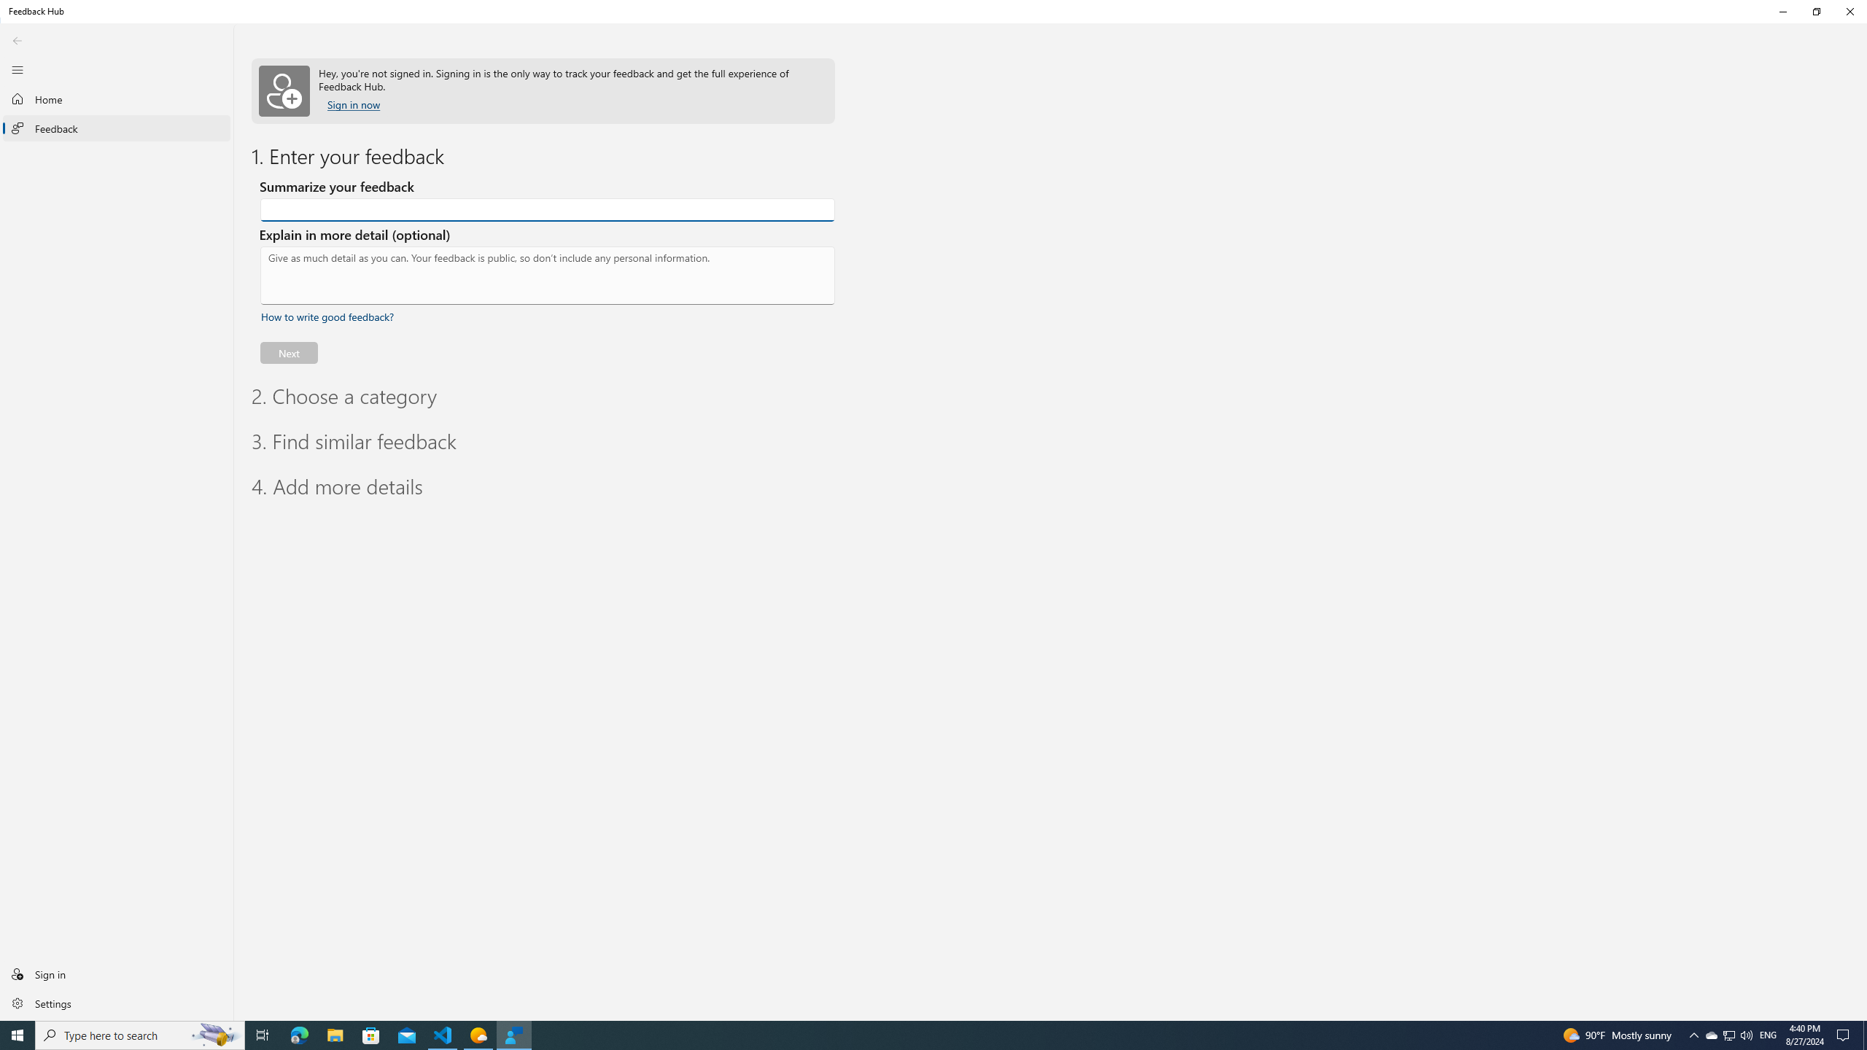 Image resolution: width=1867 pixels, height=1050 pixels. I want to click on Visual Studio Code - 1 running window, so click(443, 1035).